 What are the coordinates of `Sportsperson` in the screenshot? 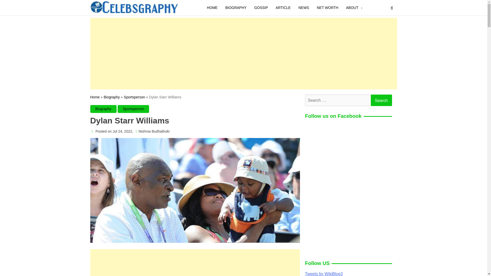 It's located at (134, 97).